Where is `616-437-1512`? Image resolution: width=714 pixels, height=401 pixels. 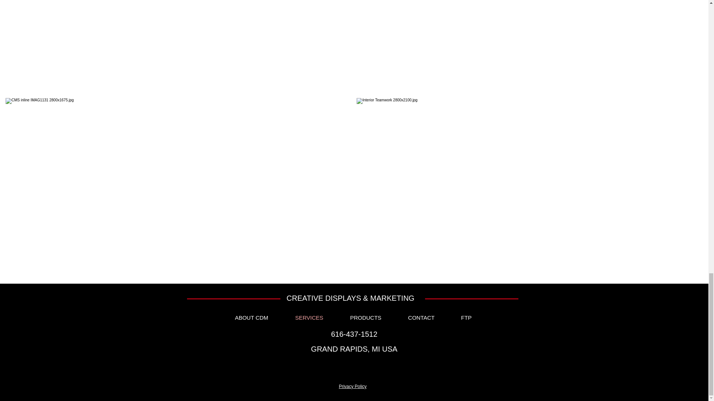
616-437-1512 is located at coordinates (354, 334).